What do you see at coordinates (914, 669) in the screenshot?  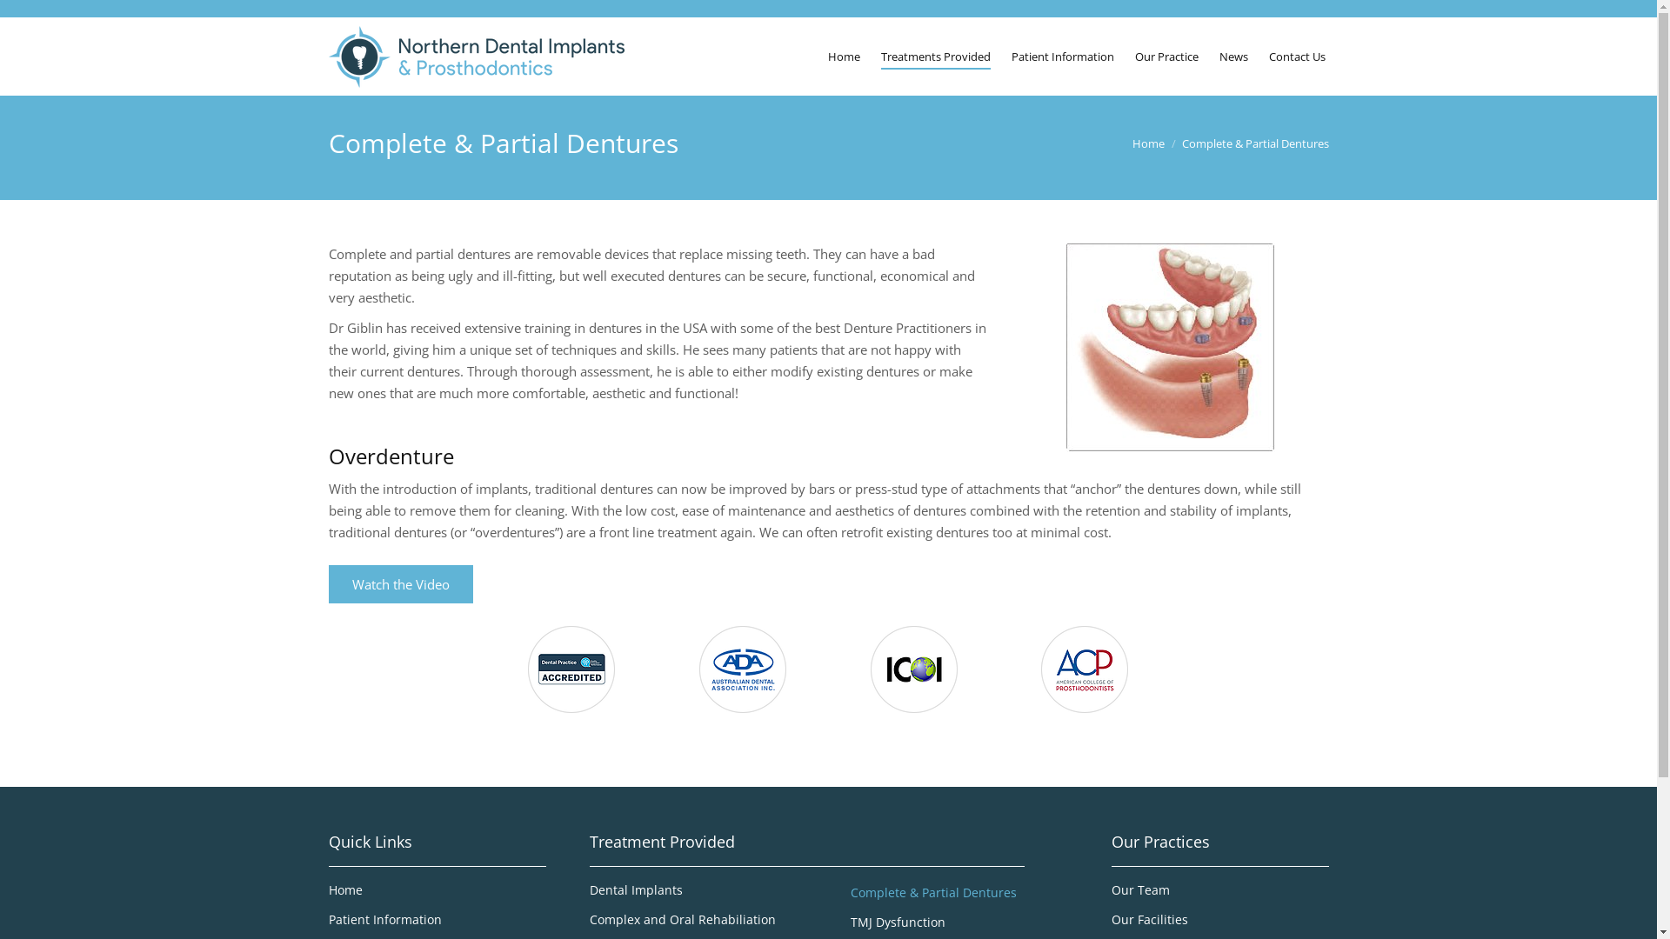 I see `lg3` at bounding box center [914, 669].